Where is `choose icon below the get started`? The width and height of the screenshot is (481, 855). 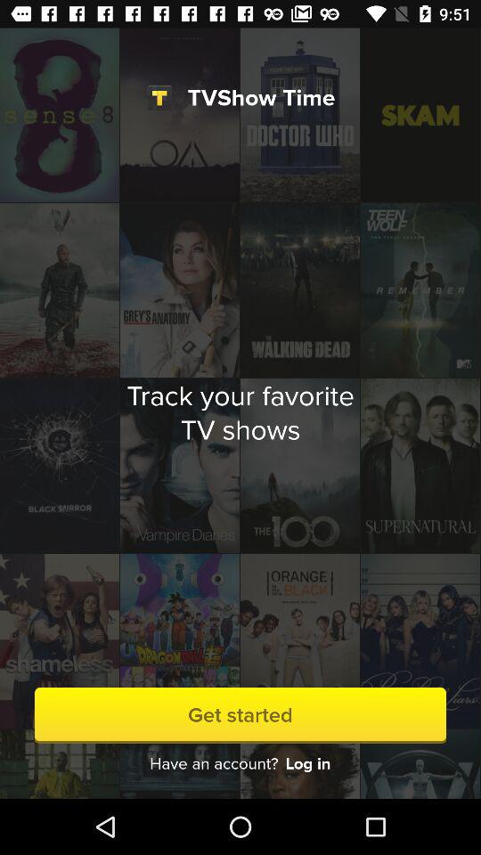
choose icon below the get started is located at coordinates (308, 764).